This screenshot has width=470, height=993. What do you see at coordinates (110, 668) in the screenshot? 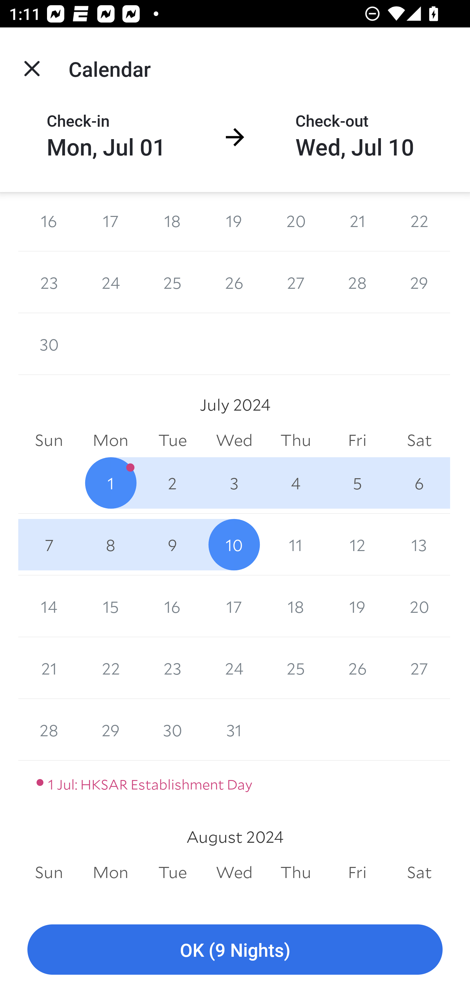
I see `22 22 July 2024` at bounding box center [110, 668].